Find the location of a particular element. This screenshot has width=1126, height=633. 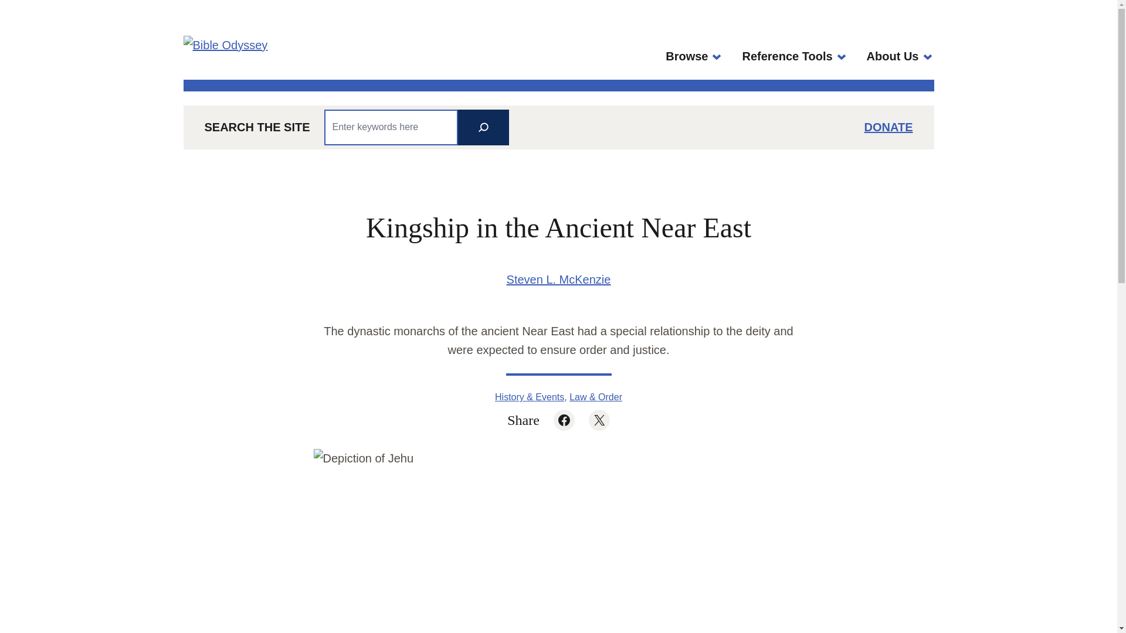

Share on Twitter is located at coordinates (599, 420).